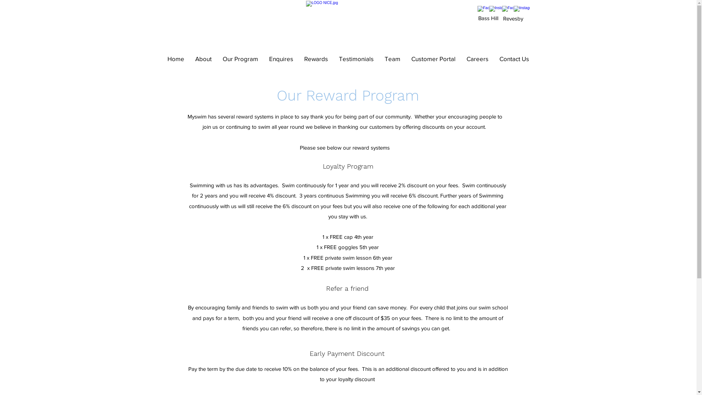 This screenshot has height=395, width=702. Describe the element at coordinates (316, 59) in the screenshot. I see `Rewards` at that location.